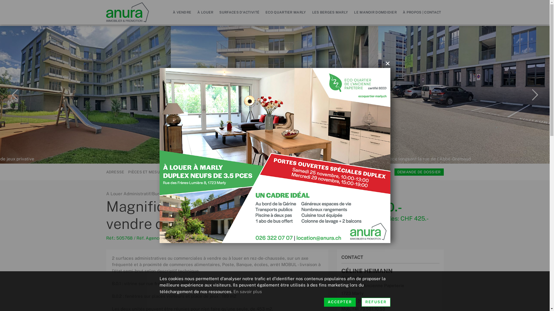 Image resolution: width=554 pixels, height=311 pixels. I want to click on LES BERGES MARLY, so click(330, 12).